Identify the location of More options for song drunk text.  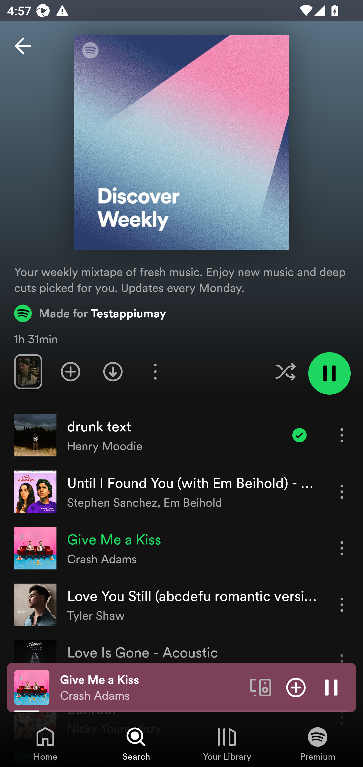
(342, 435).